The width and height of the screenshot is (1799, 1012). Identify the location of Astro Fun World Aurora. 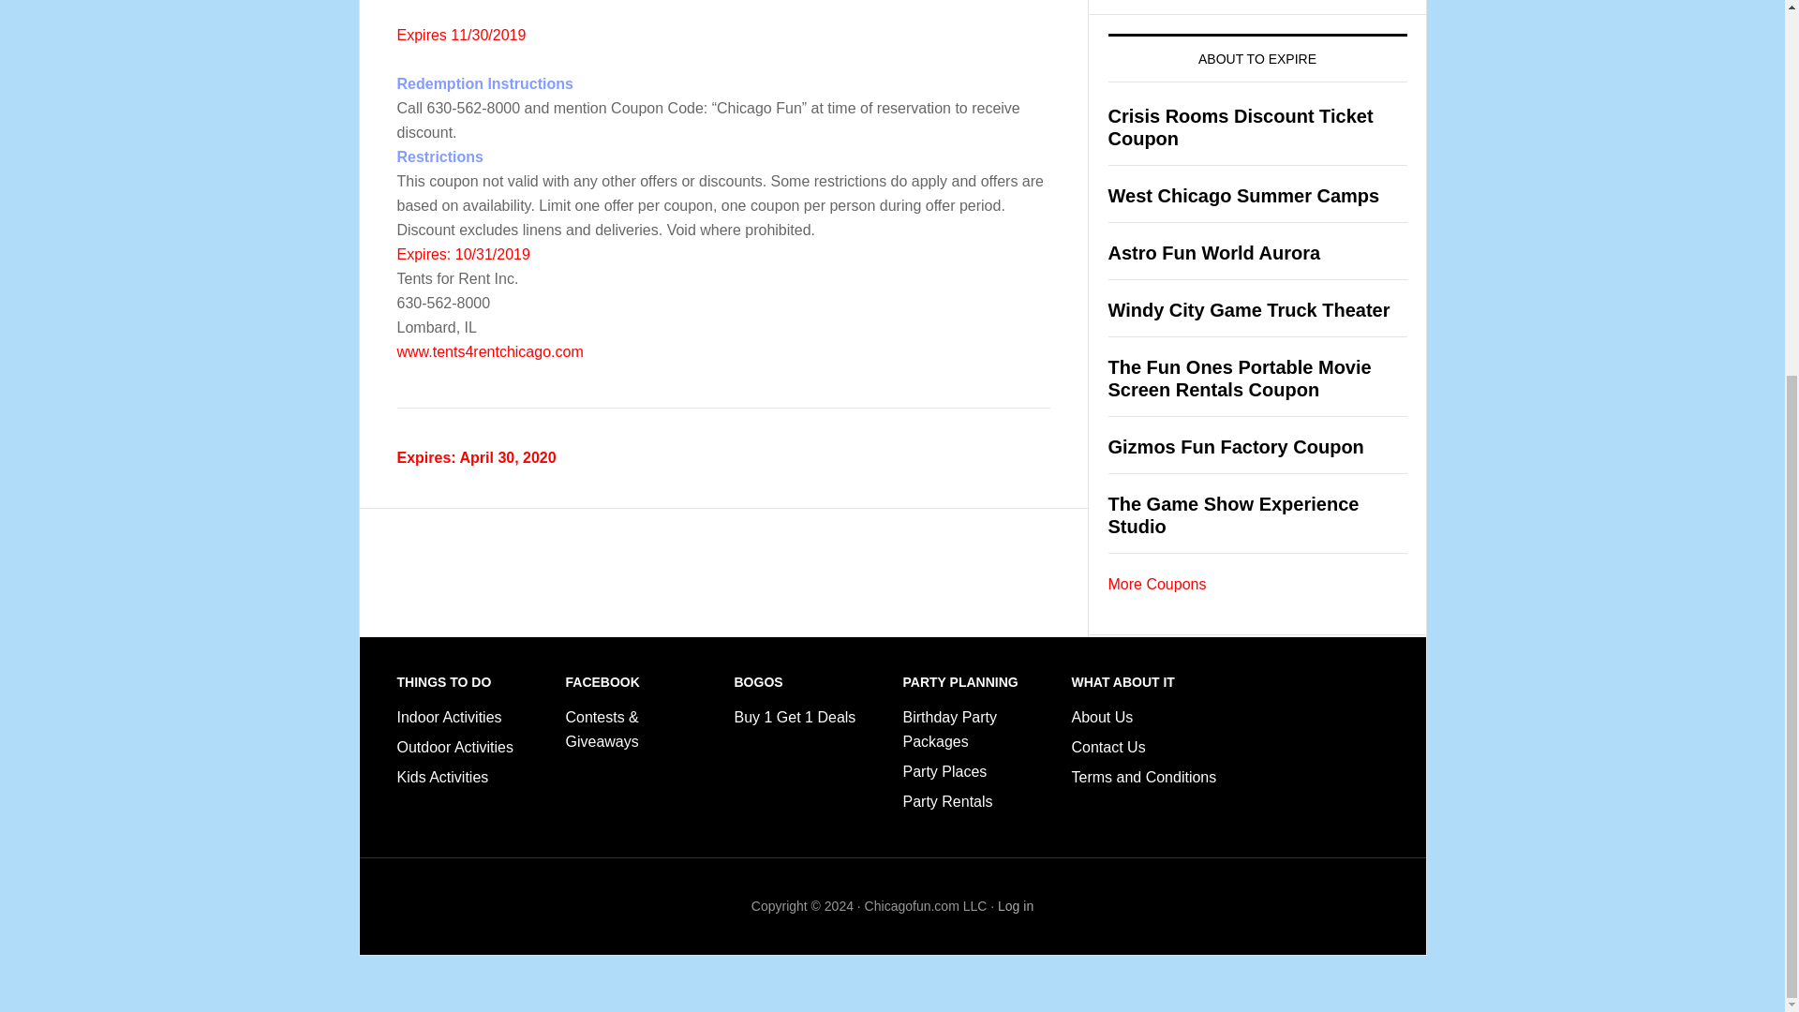
(1214, 253).